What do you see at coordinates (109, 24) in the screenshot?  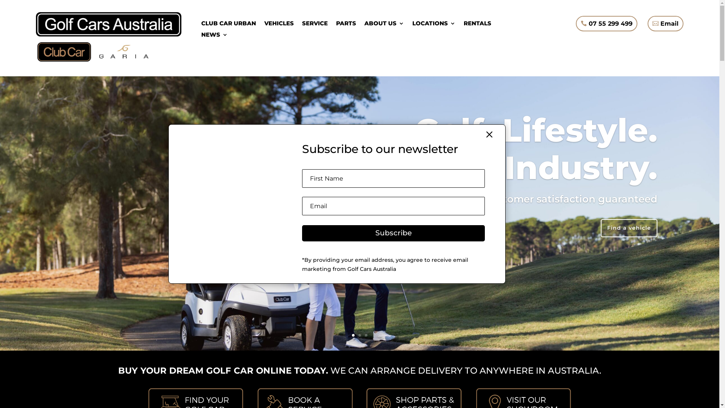 I see `Logo` at bounding box center [109, 24].